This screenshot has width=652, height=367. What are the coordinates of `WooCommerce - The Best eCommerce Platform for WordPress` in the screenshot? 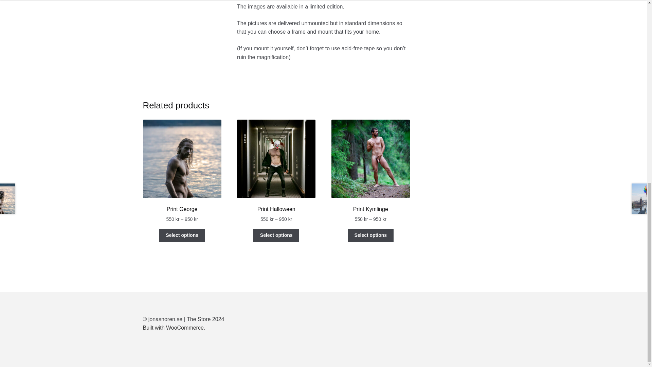 It's located at (173, 328).